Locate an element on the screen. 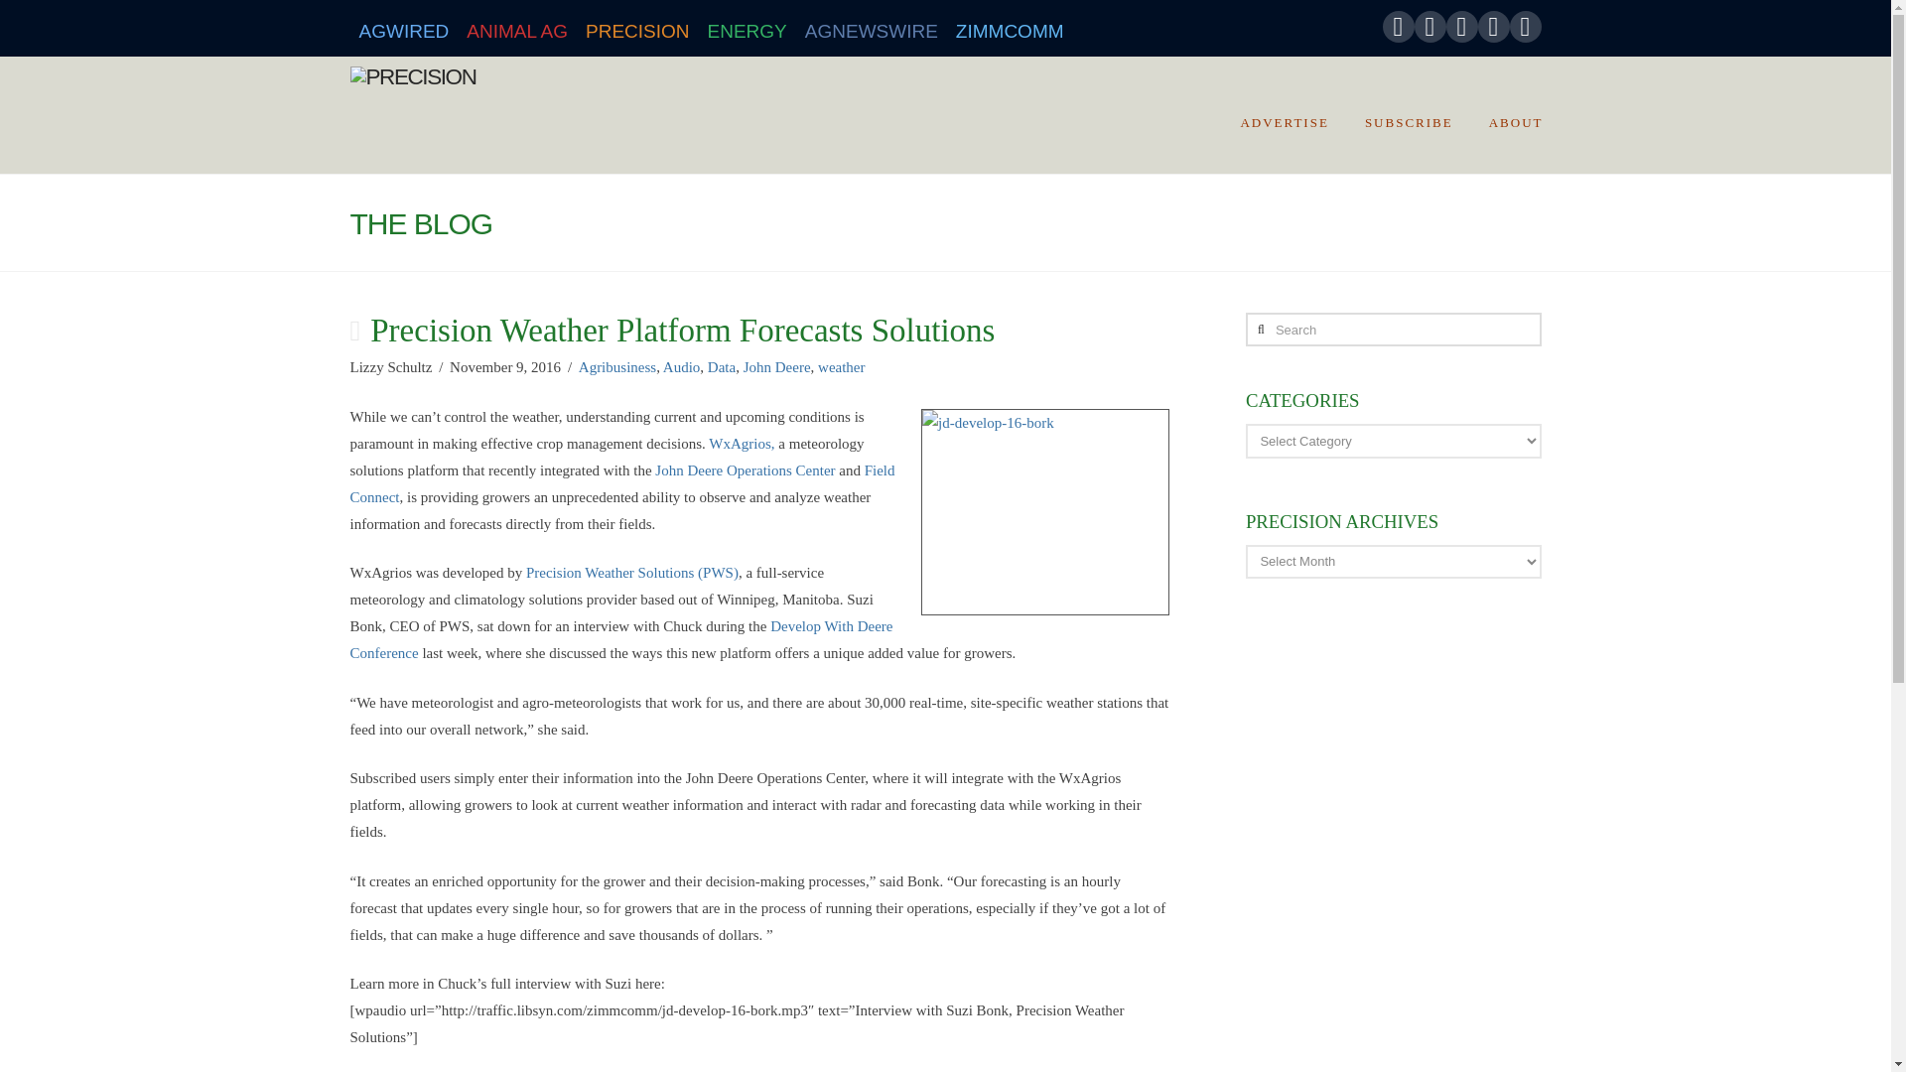 The width and height of the screenshot is (1906, 1072). YouTube is located at coordinates (1461, 26).